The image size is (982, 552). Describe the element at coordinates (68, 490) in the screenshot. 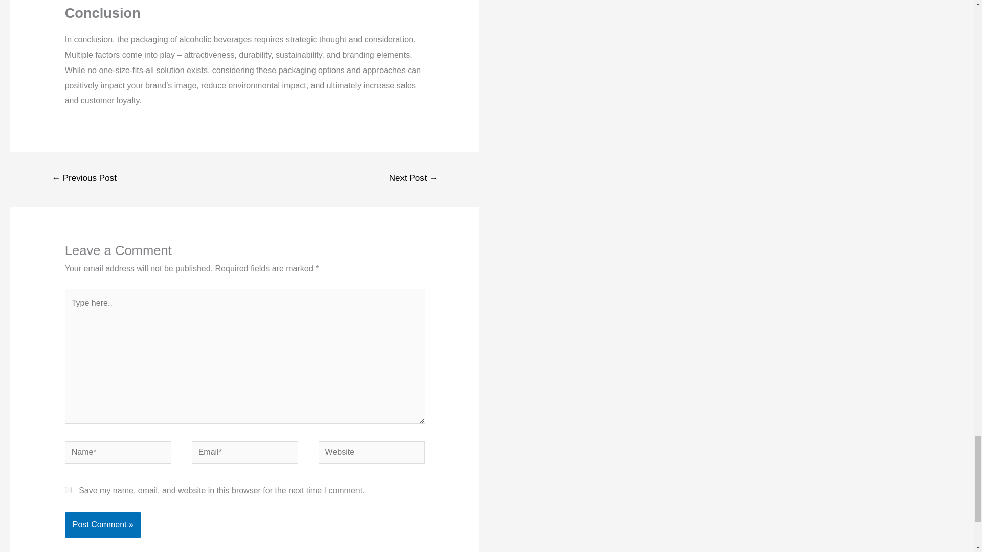

I see `yes` at that location.